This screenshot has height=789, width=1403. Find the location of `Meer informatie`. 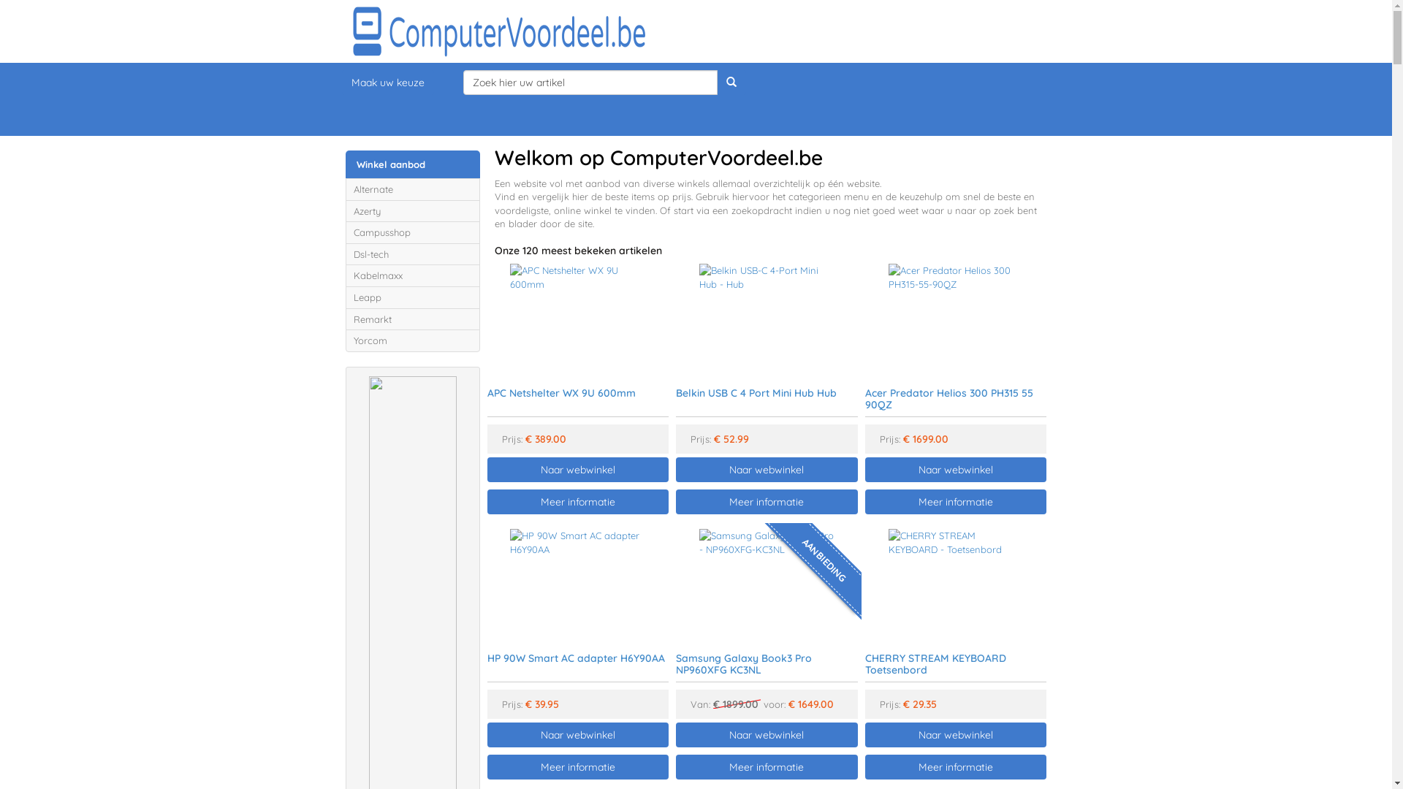

Meer informatie is located at coordinates (767, 767).